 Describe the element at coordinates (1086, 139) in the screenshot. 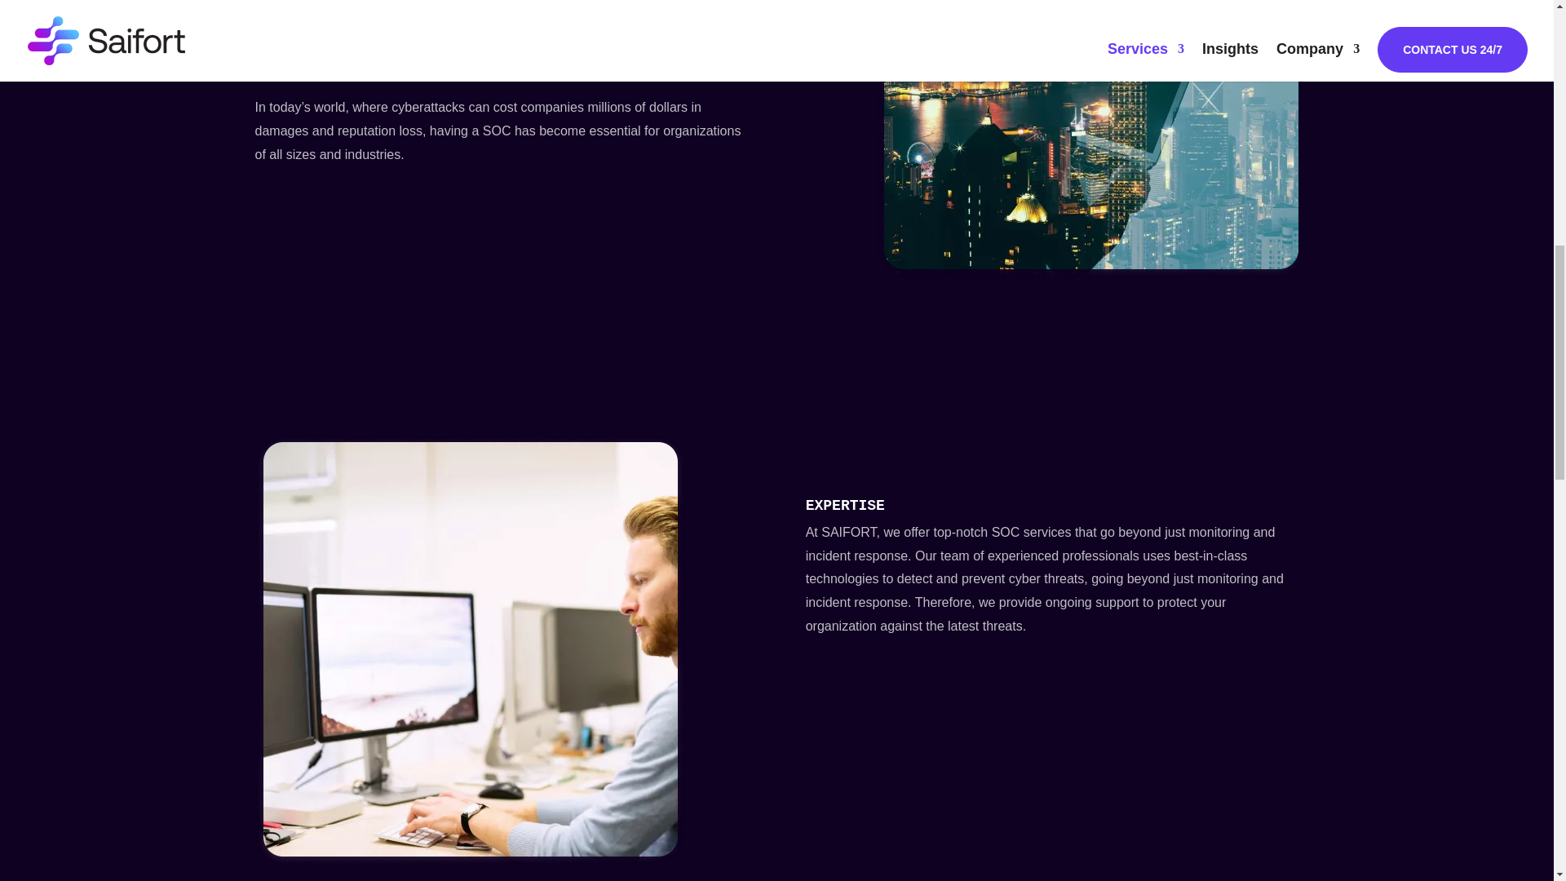

I see `SOC-Overview` at that location.